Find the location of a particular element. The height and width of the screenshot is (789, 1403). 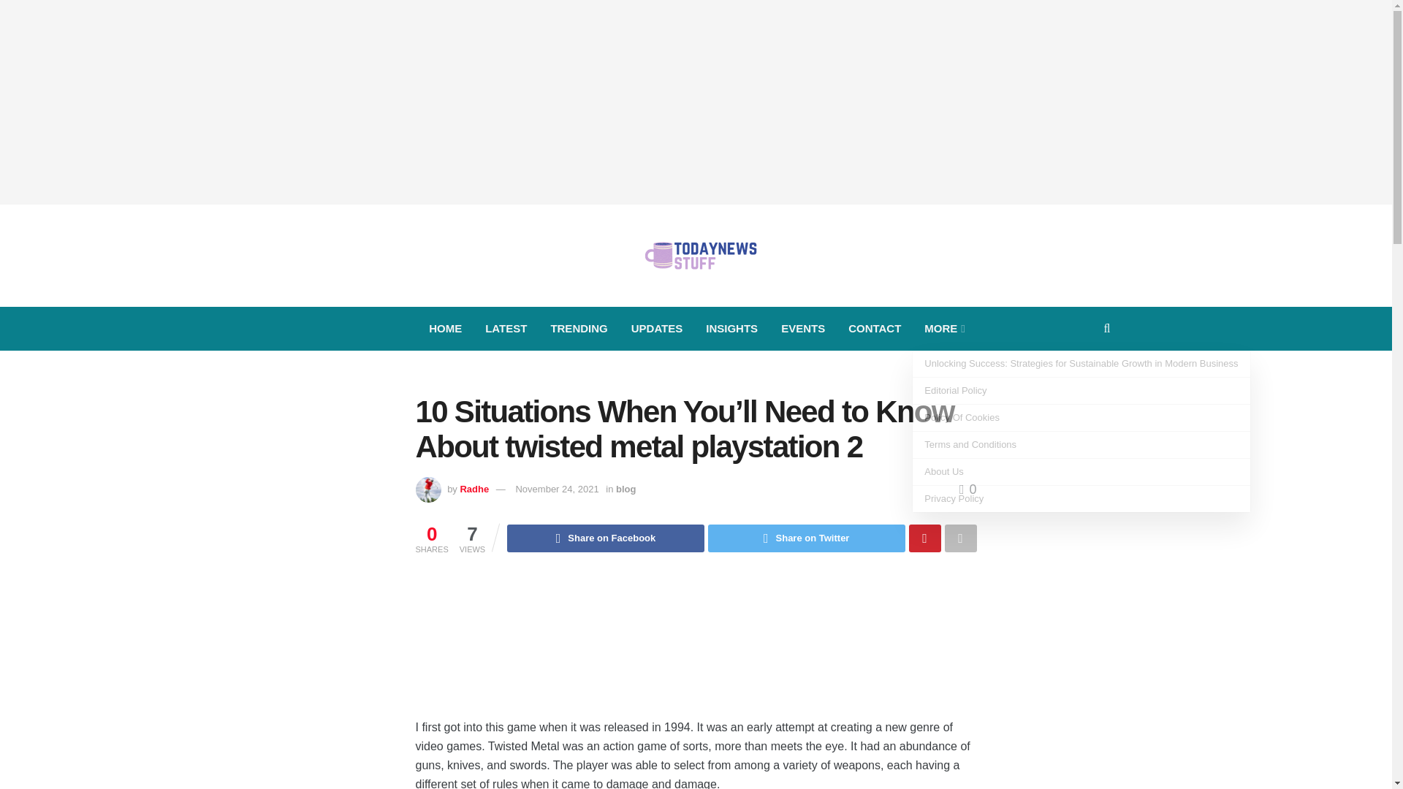

HOME is located at coordinates (445, 329).